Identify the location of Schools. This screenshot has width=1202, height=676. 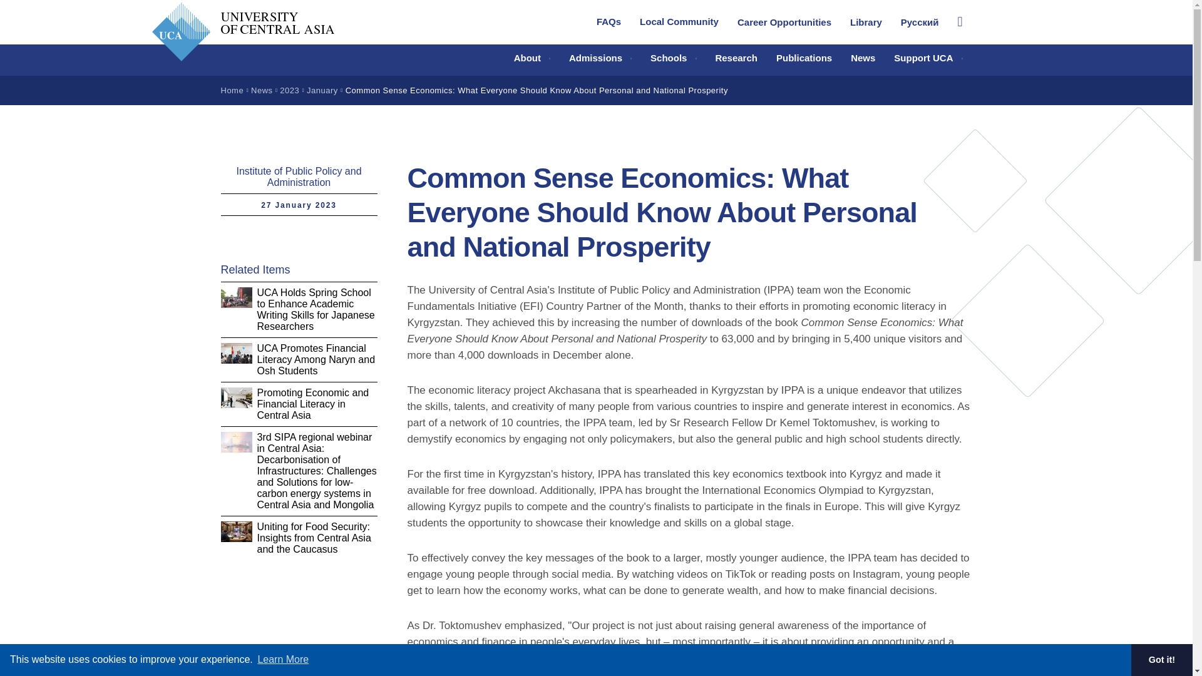
(673, 58).